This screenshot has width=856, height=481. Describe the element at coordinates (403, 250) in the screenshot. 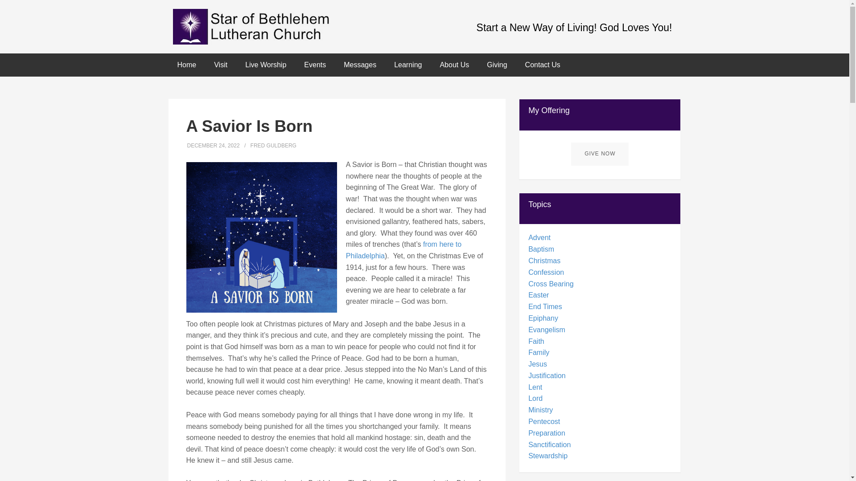

I see `from here to Philadelphia` at that location.